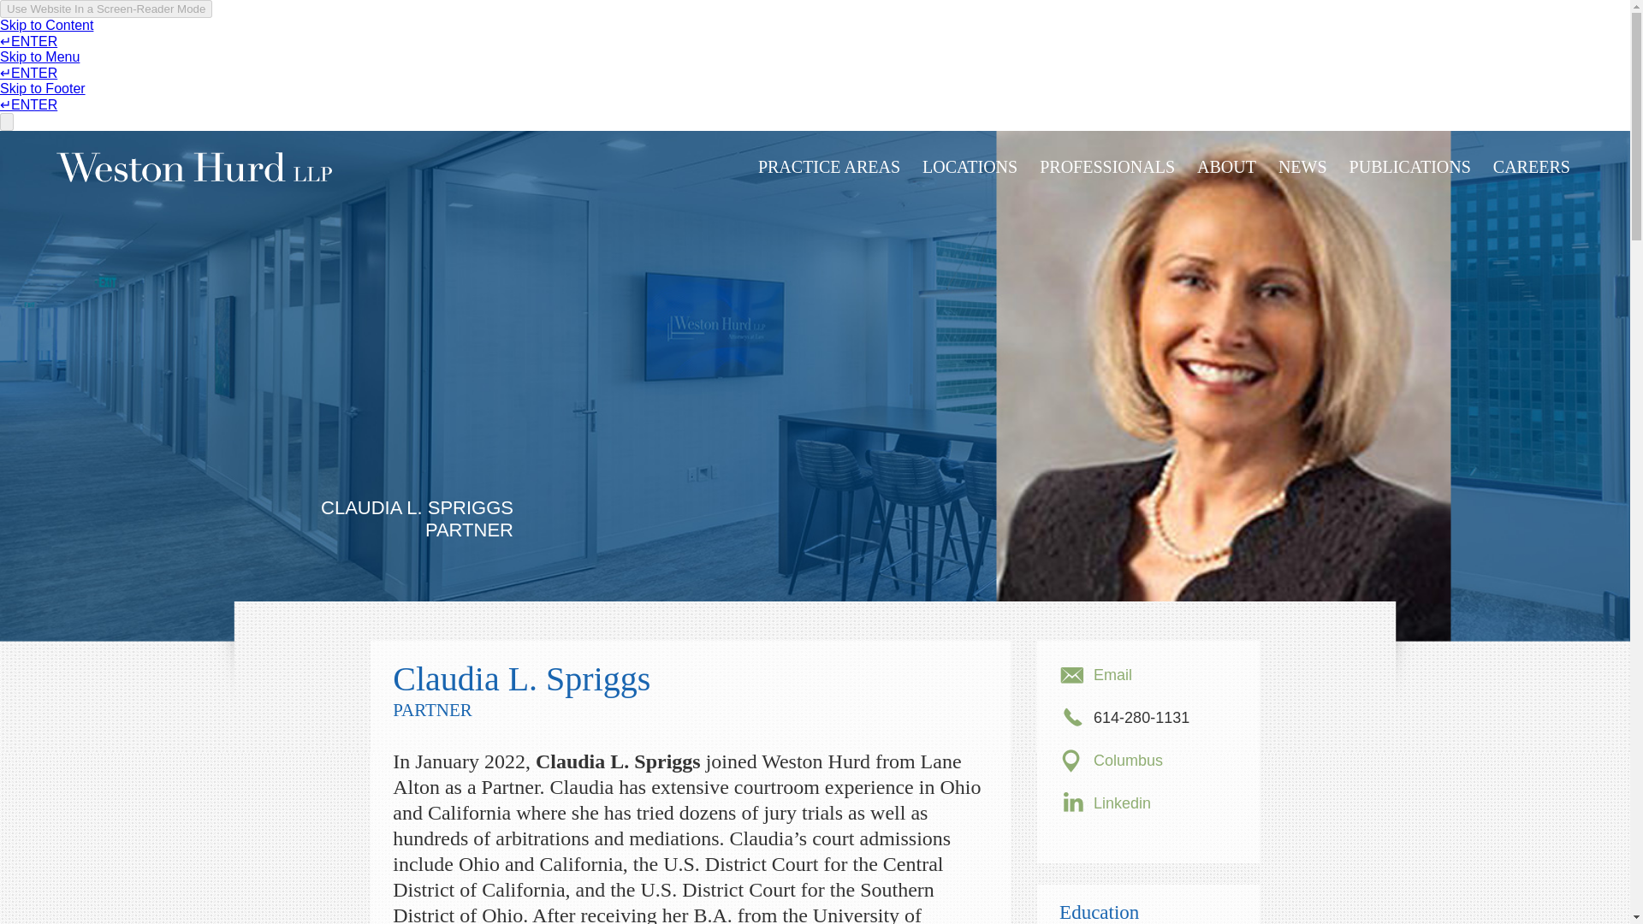 This screenshot has height=924, width=1643. What do you see at coordinates (1128, 760) in the screenshot?
I see `Columbus` at bounding box center [1128, 760].